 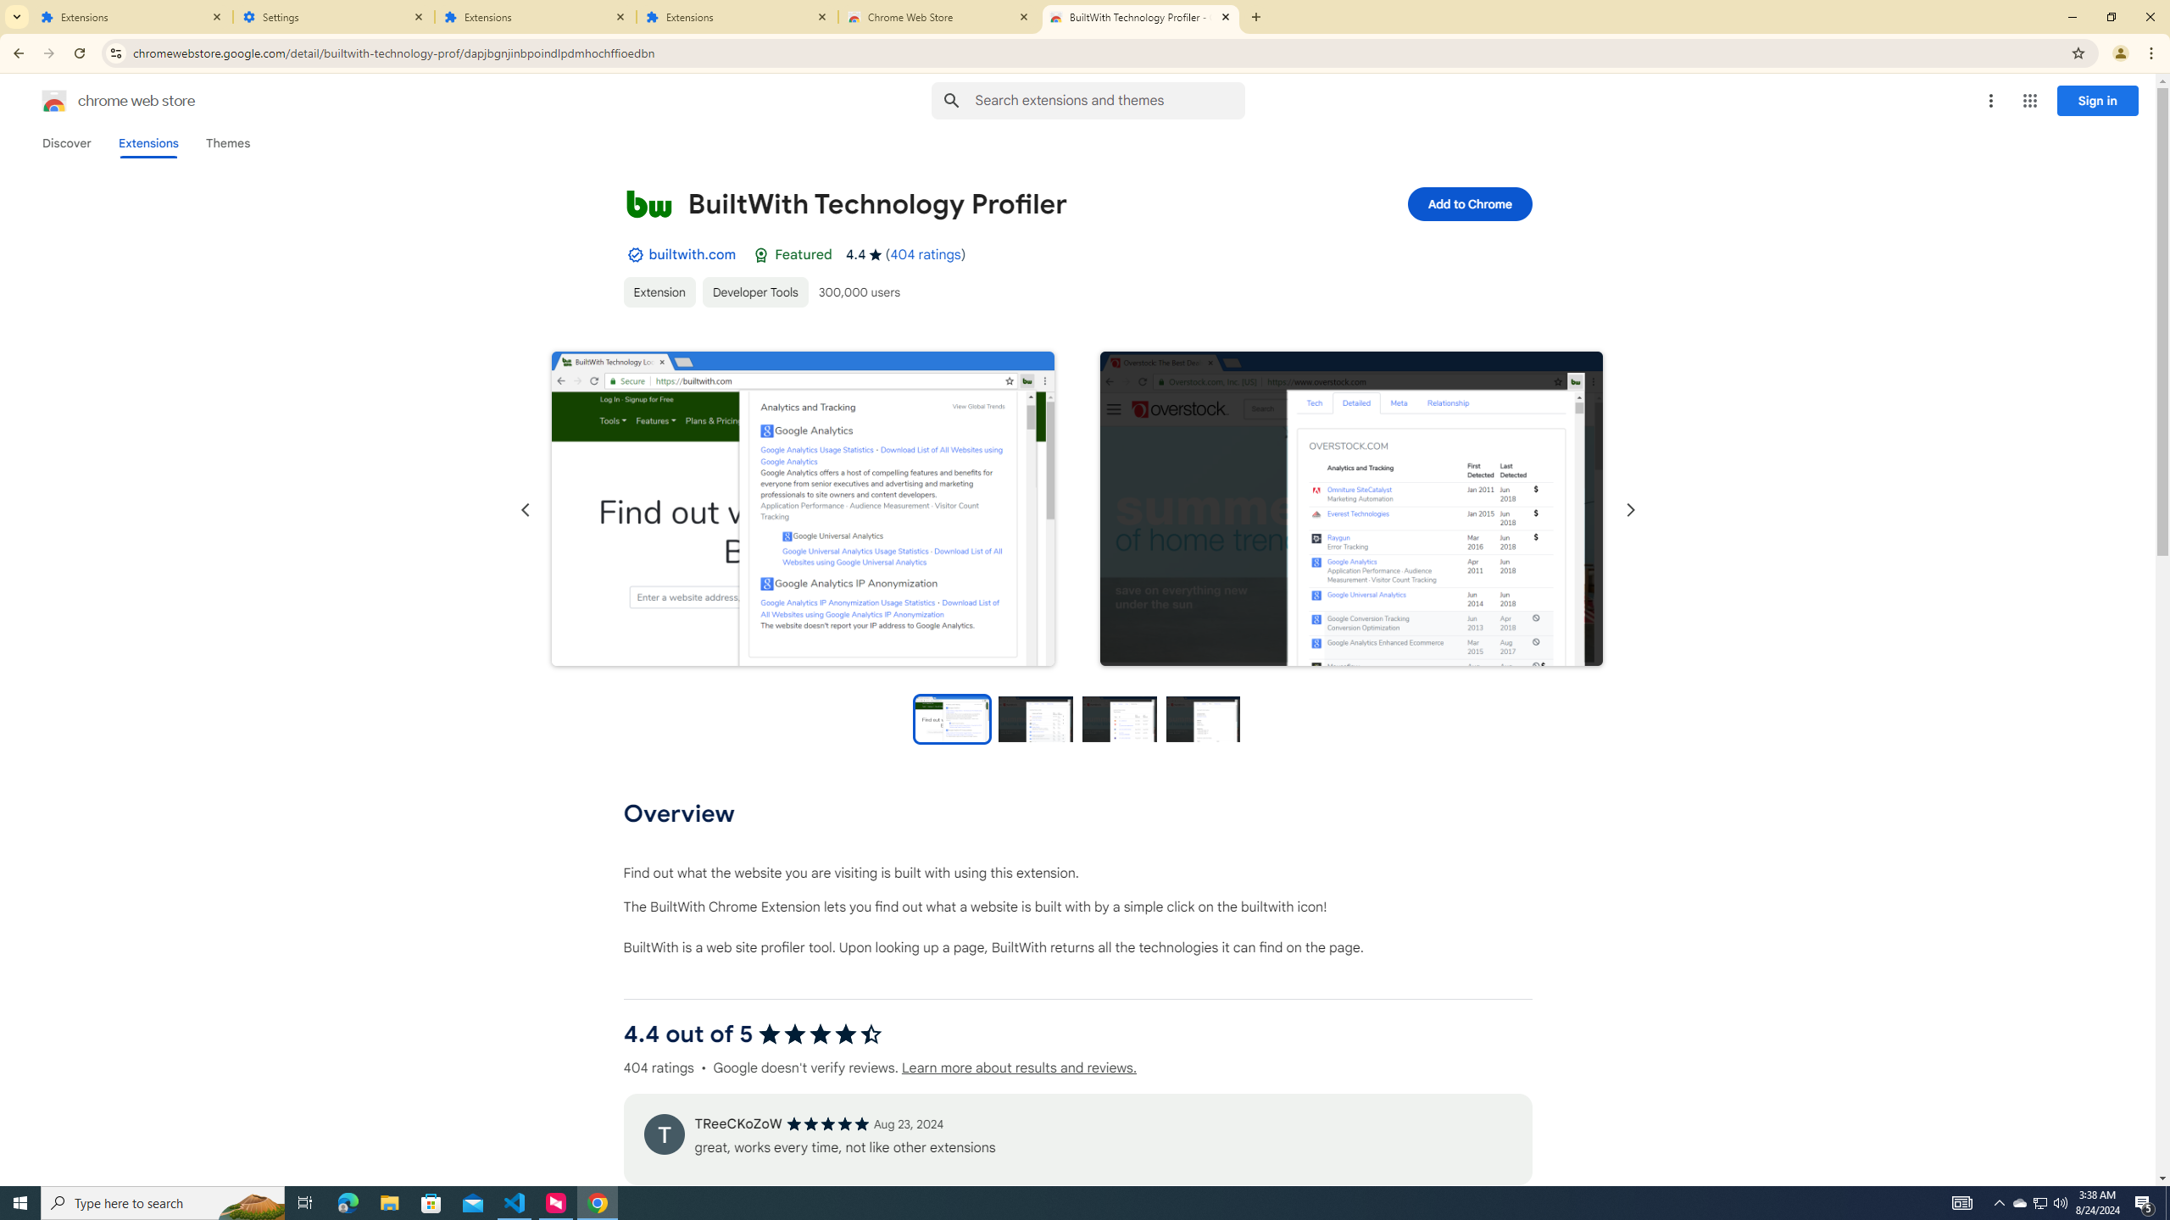 What do you see at coordinates (754, 291) in the screenshot?
I see `Developer Tools` at bounding box center [754, 291].